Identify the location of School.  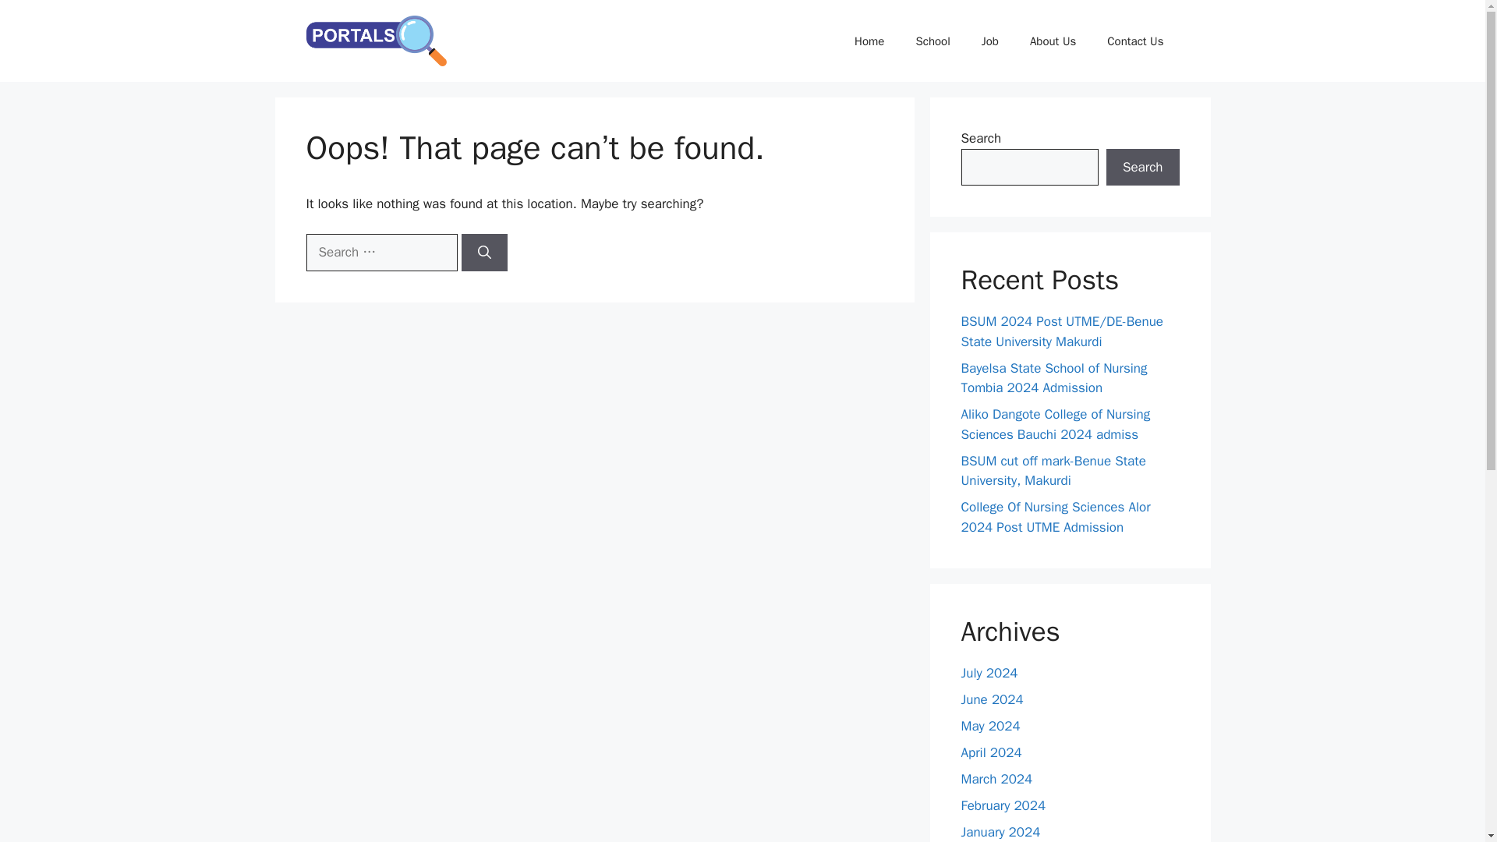
(933, 41).